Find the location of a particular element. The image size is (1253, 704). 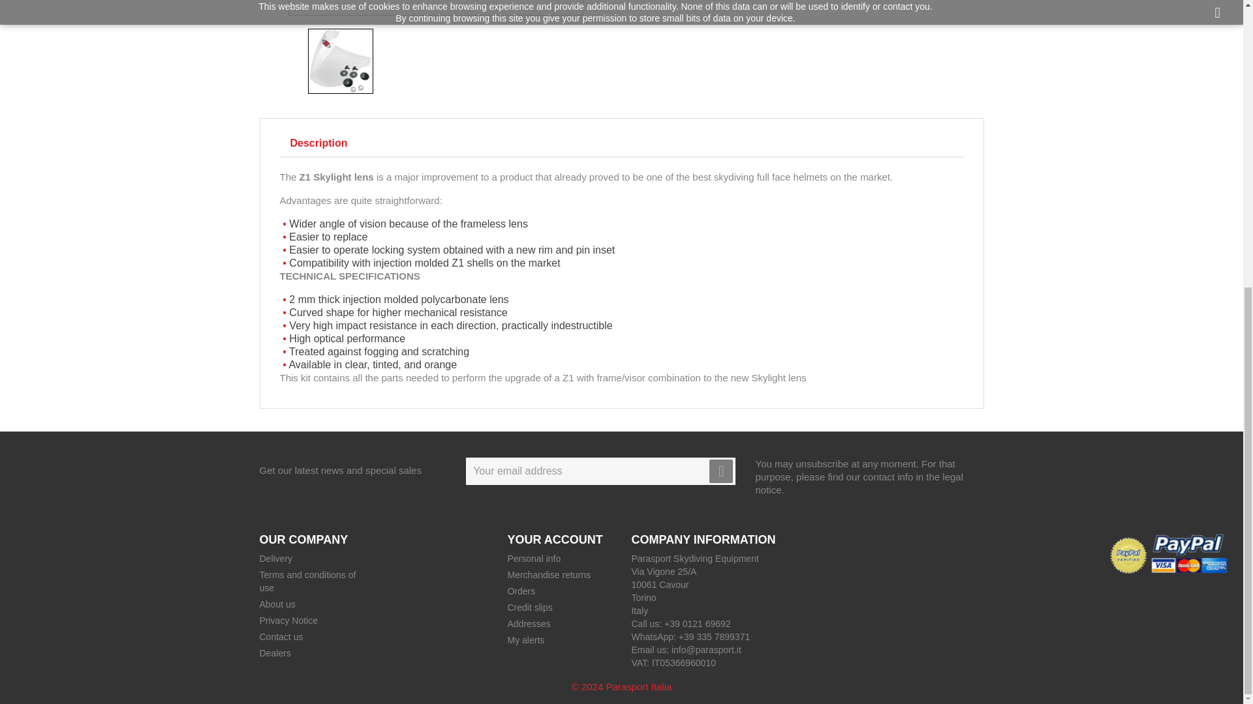

Merchandise returns is located at coordinates (548, 574).